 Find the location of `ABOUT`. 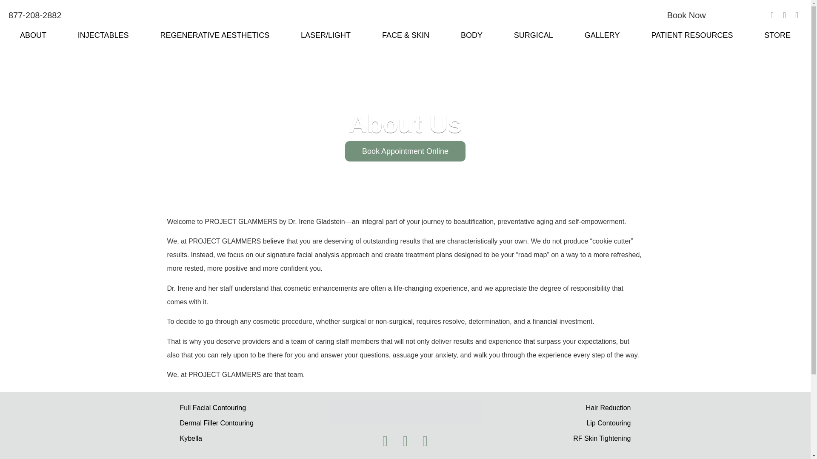

ABOUT is located at coordinates (33, 35).